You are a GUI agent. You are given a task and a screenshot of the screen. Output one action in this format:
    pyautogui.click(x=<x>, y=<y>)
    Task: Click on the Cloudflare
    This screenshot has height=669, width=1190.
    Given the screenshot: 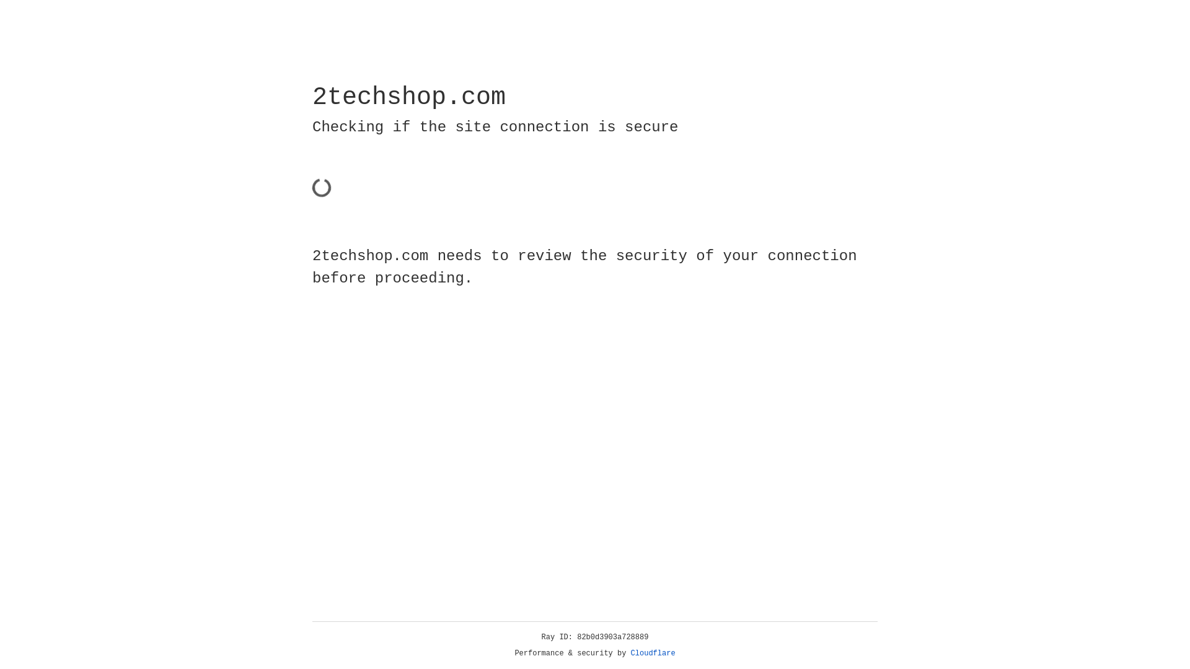 What is the action you would take?
    pyautogui.click(x=653, y=654)
    